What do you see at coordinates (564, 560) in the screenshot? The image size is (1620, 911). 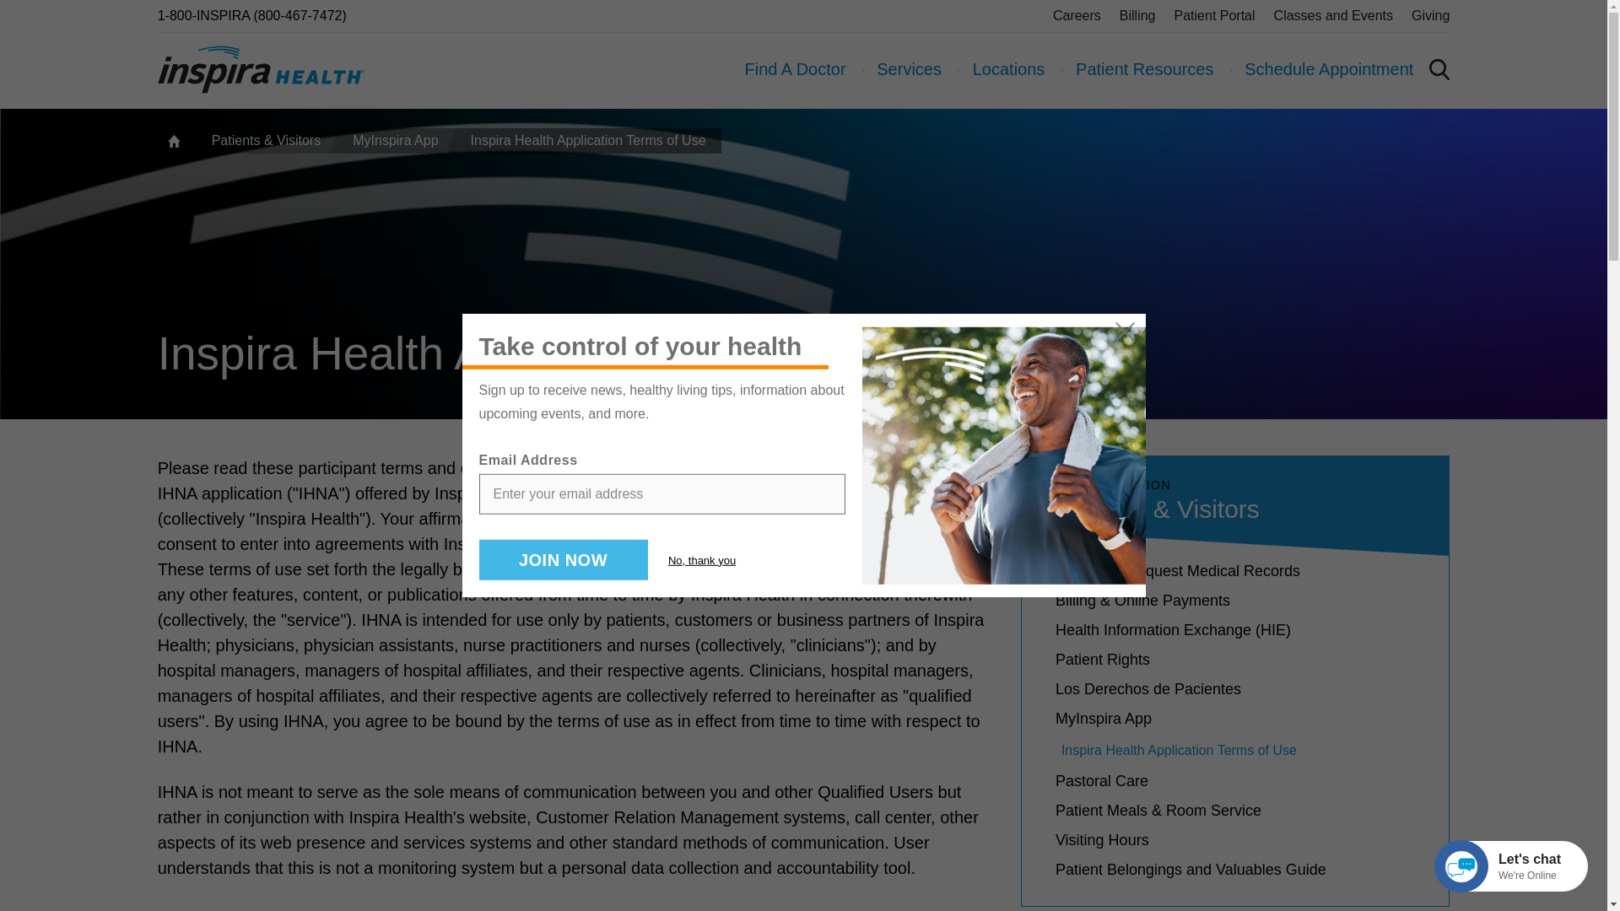 I see `JOIN NOW` at bounding box center [564, 560].